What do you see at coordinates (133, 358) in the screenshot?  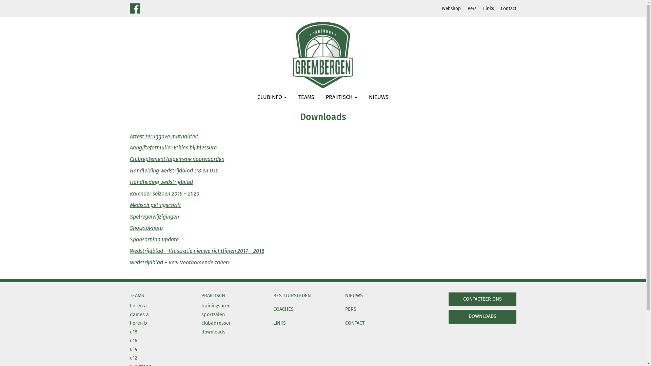 I see `u12` at bounding box center [133, 358].